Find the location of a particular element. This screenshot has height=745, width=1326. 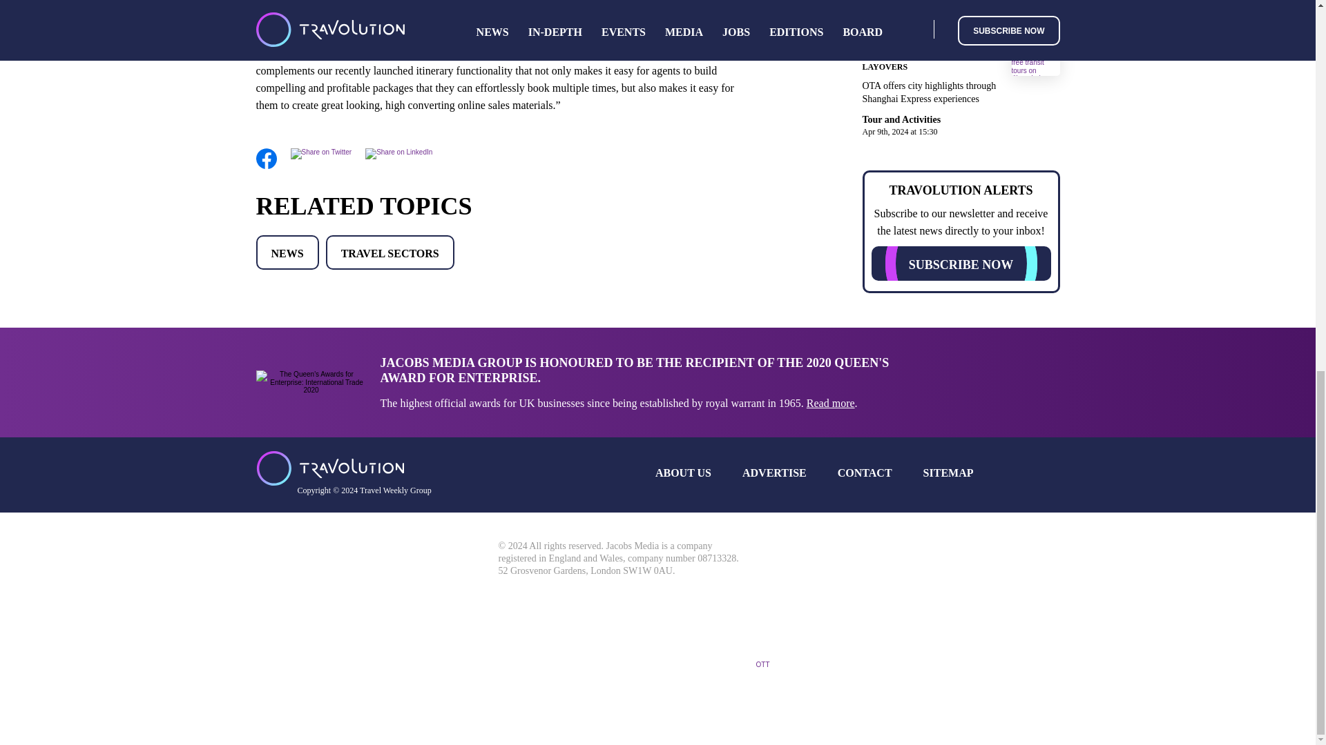

Share on LinkedIn is located at coordinates (398, 152).